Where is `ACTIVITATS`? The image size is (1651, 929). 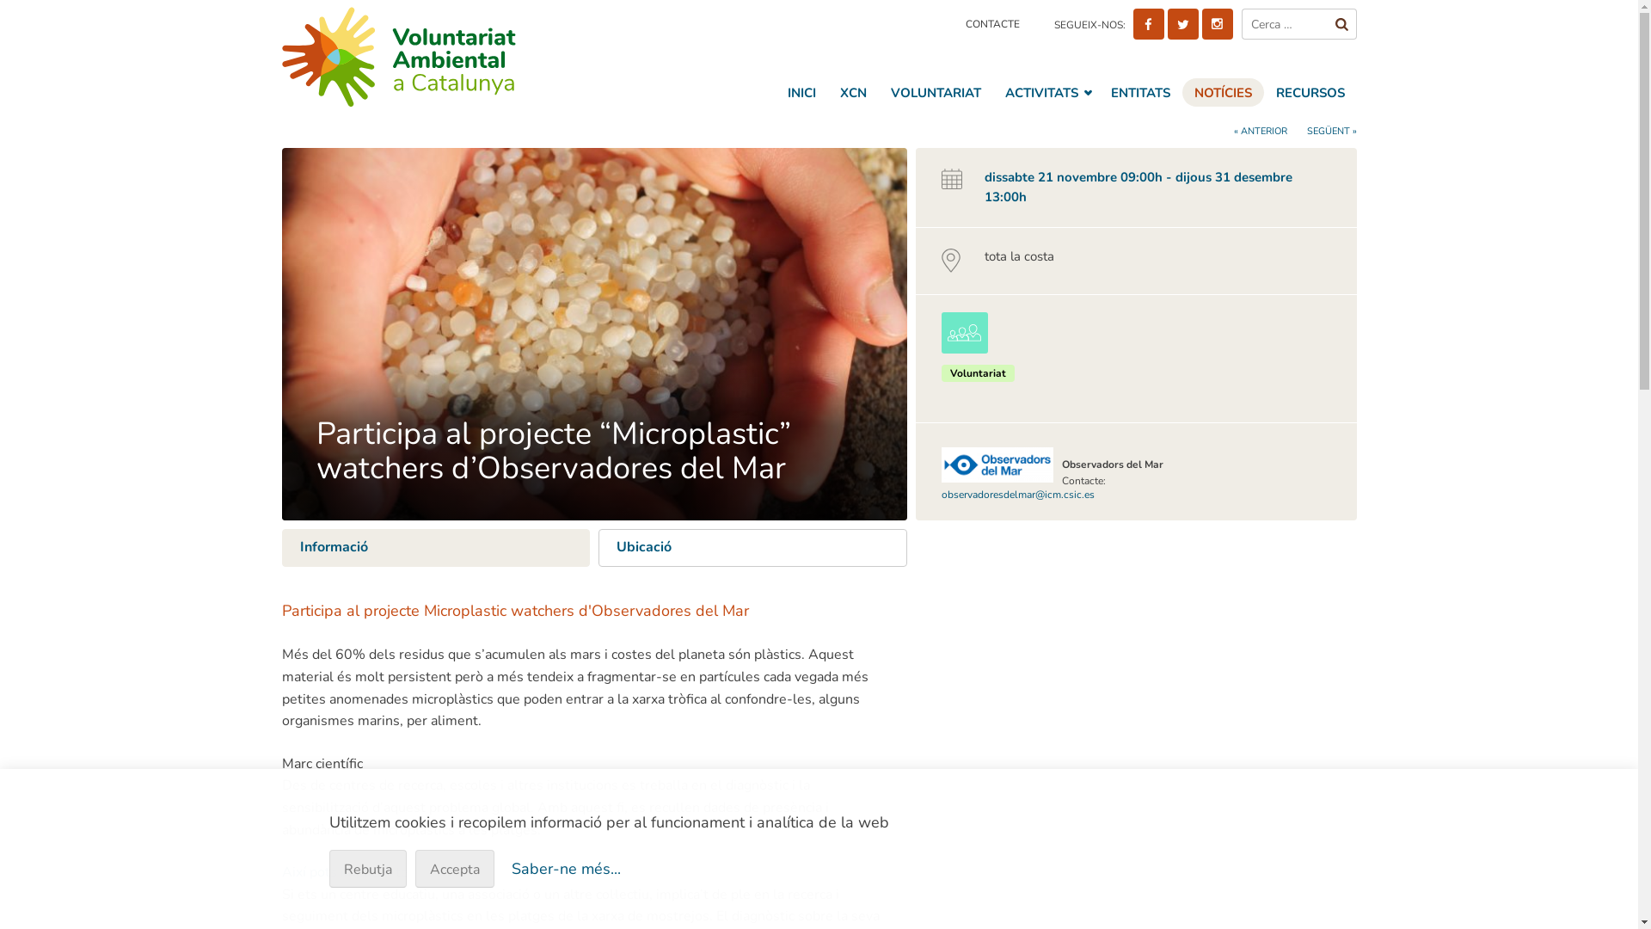 ACTIVITATS is located at coordinates (1046, 93).